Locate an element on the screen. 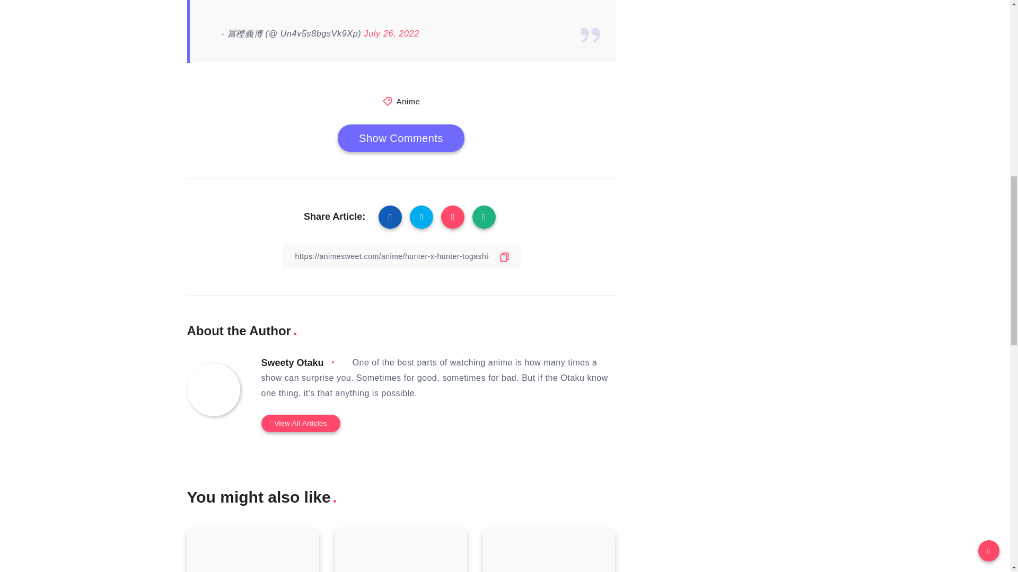 The image size is (1018, 572). Third Season of Spy x Family Officially Announced is located at coordinates (401, 551).